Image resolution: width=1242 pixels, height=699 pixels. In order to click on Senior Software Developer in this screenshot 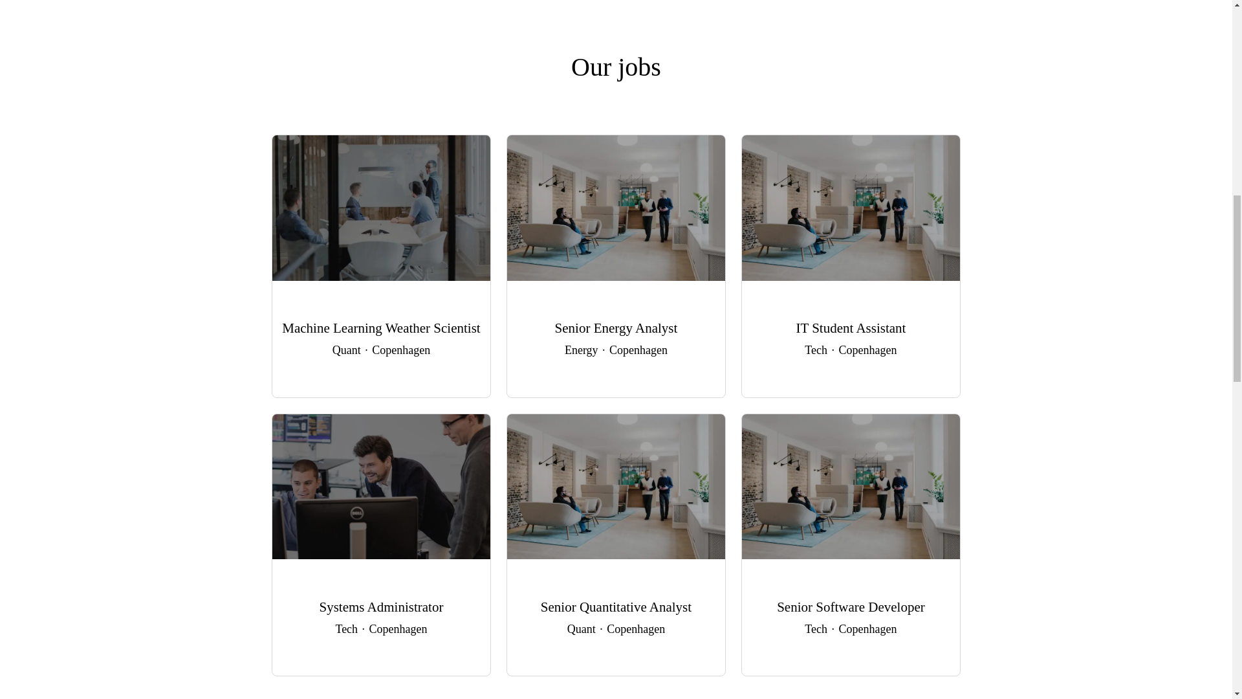, I will do `click(851, 607)`.